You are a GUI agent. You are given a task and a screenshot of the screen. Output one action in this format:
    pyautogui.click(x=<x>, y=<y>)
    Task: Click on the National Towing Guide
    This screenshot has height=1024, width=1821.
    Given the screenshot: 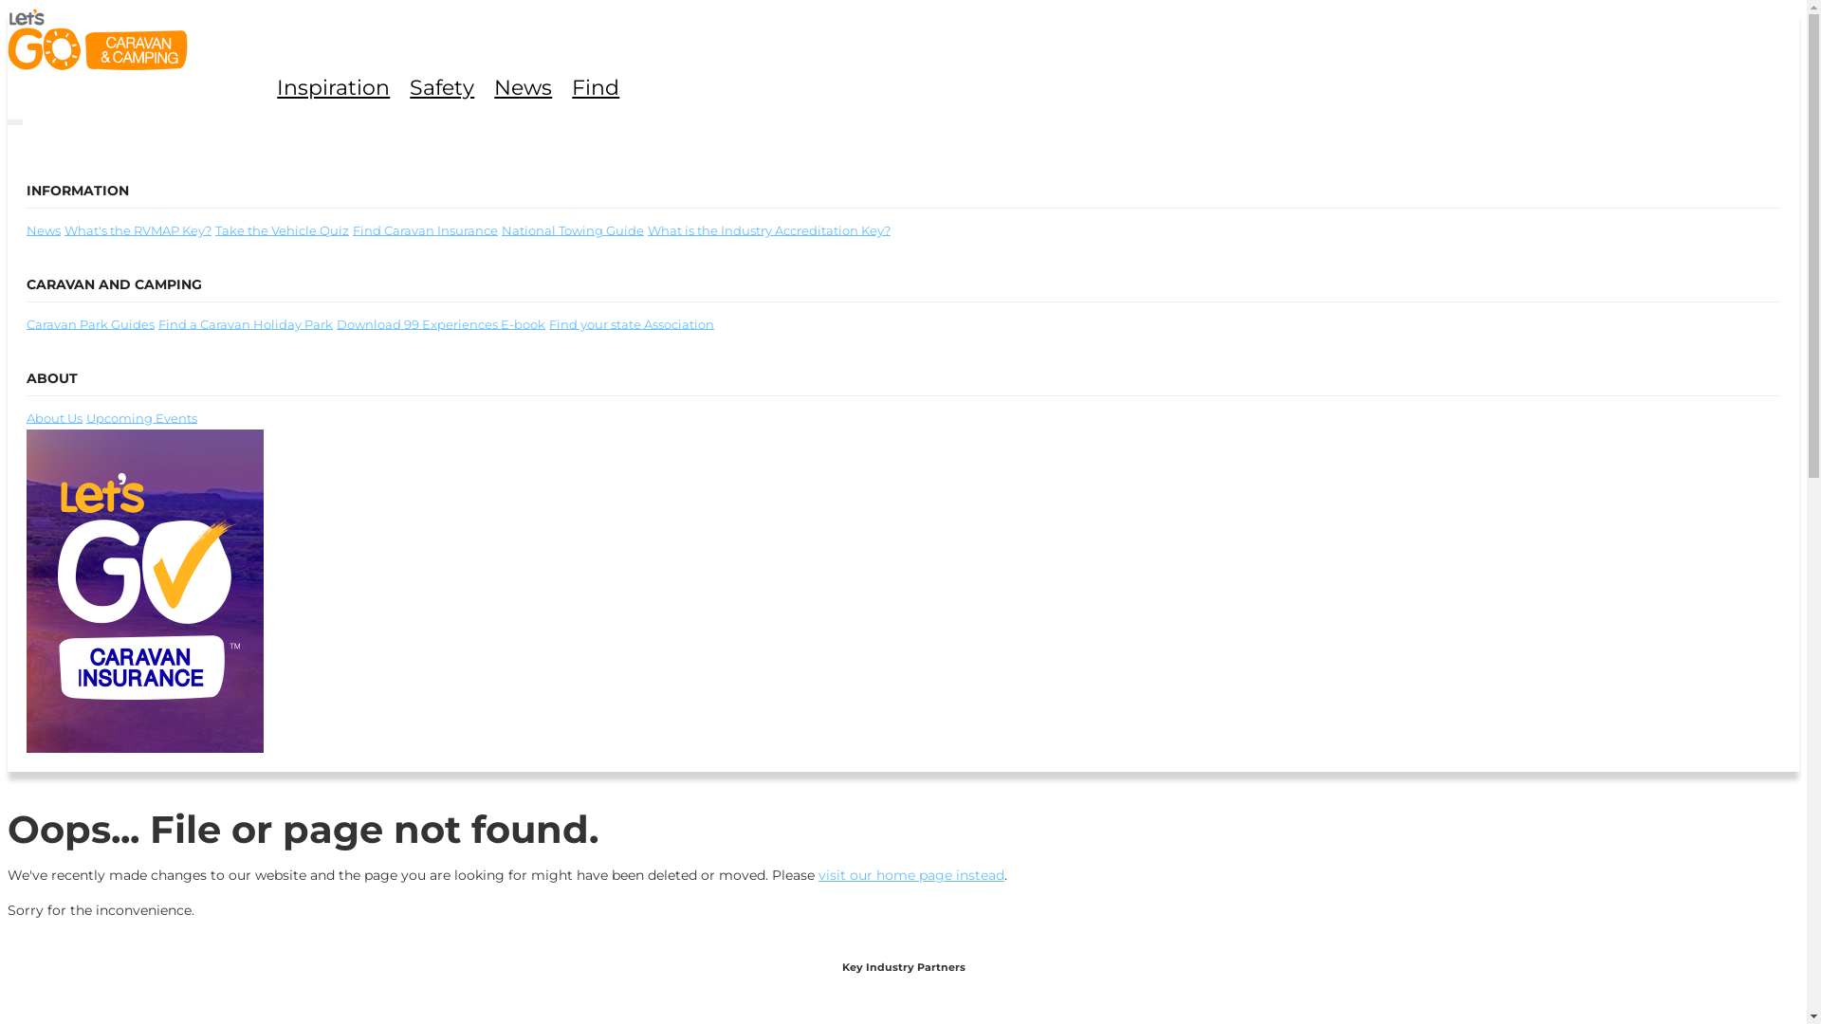 What is the action you would take?
    pyautogui.click(x=573, y=229)
    